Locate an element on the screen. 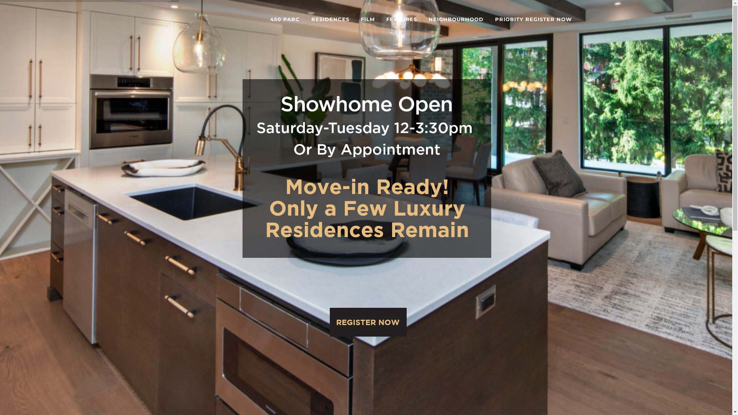 The height and width of the screenshot is (415, 738). FEATURES is located at coordinates (402, 19).